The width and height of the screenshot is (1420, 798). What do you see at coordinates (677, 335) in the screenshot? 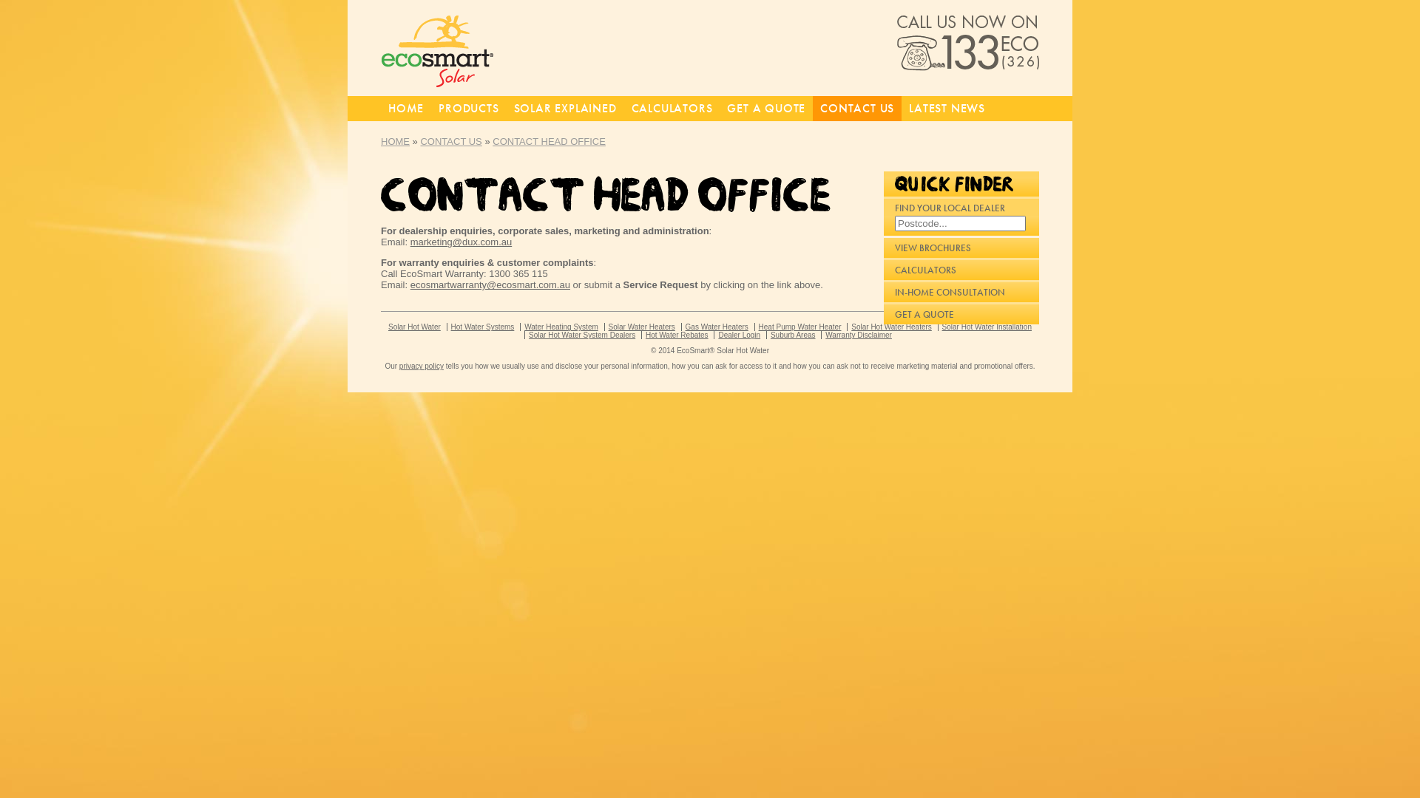
I see `Hot Water Rebates` at bounding box center [677, 335].